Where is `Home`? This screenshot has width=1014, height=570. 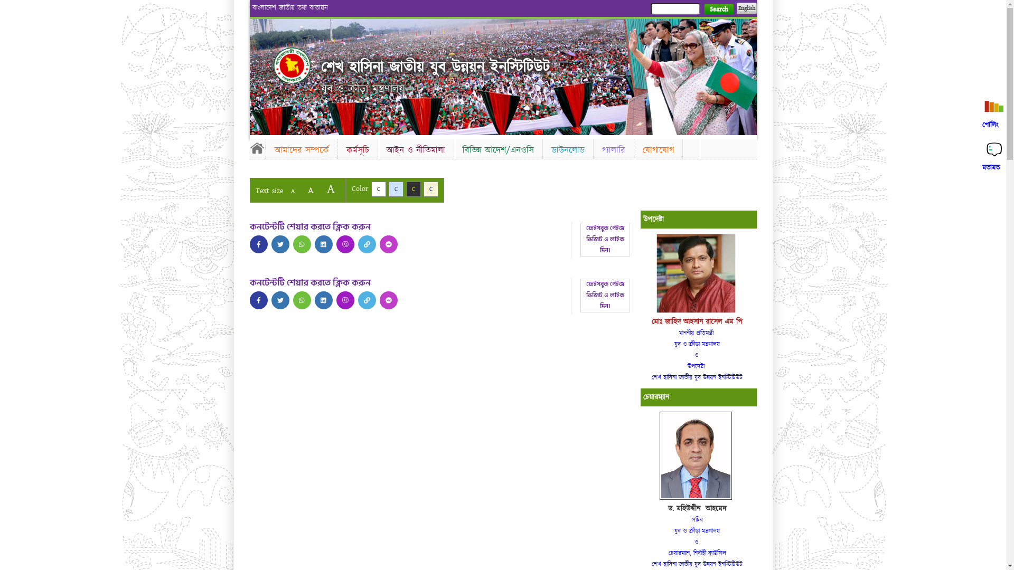 Home is located at coordinates (257, 148).